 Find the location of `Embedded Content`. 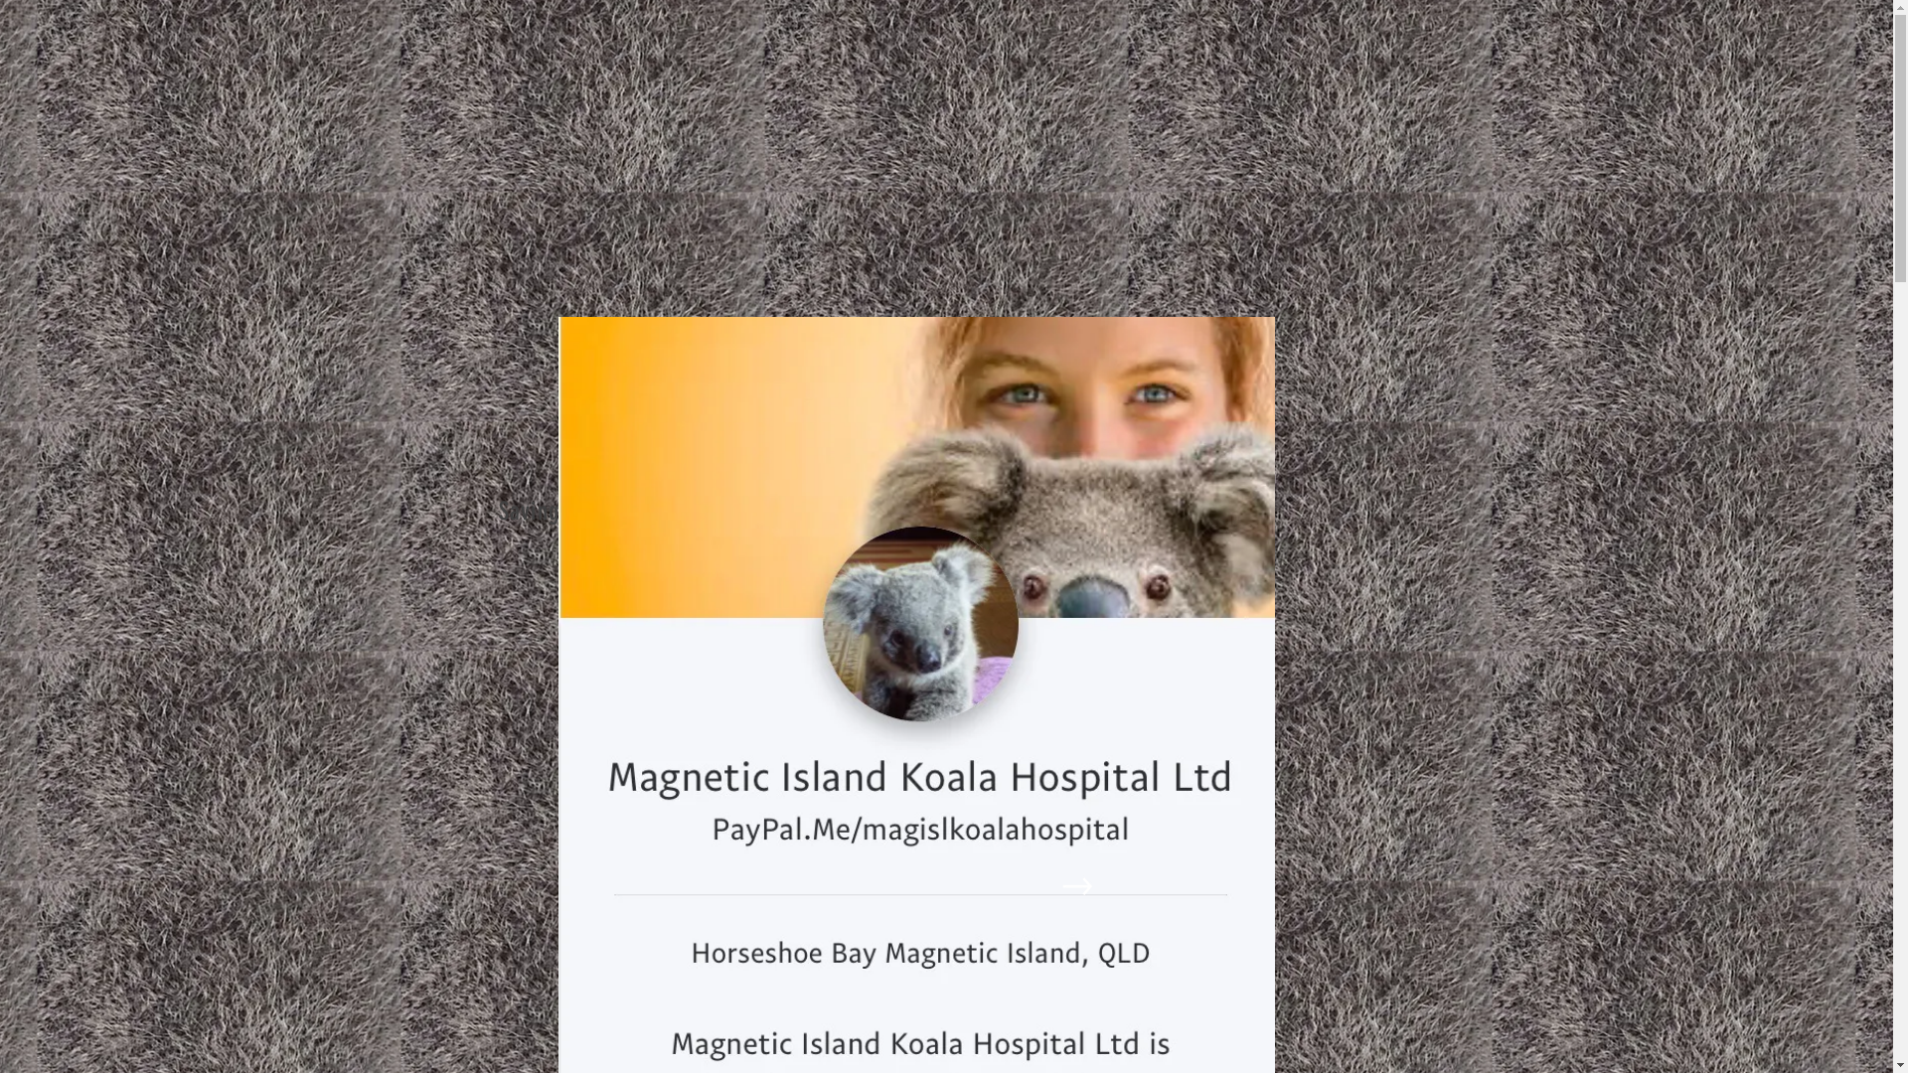

Embedded Content is located at coordinates (273, 77).